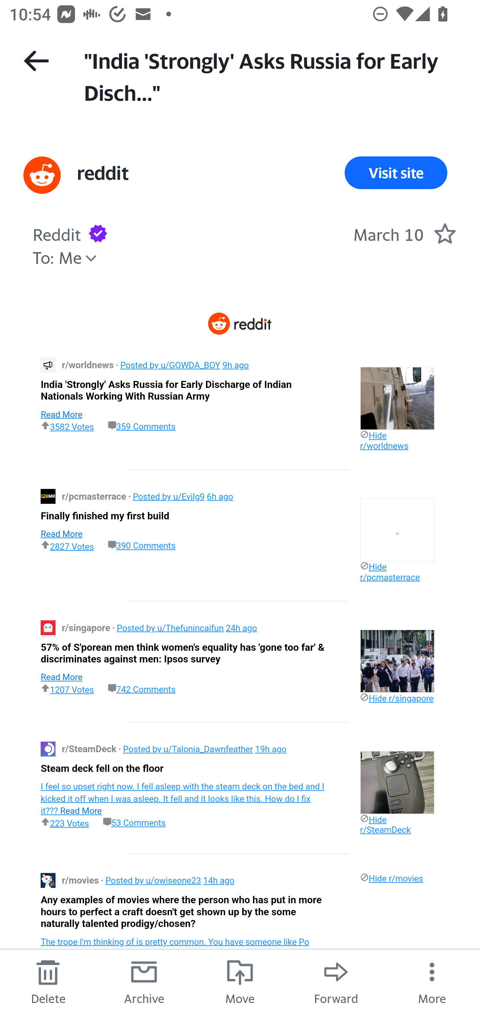 The image size is (480, 1014). What do you see at coordinates (105, 516) in the screenshot?
I see `Finally finished my first build` at bounding box center [105, 516].